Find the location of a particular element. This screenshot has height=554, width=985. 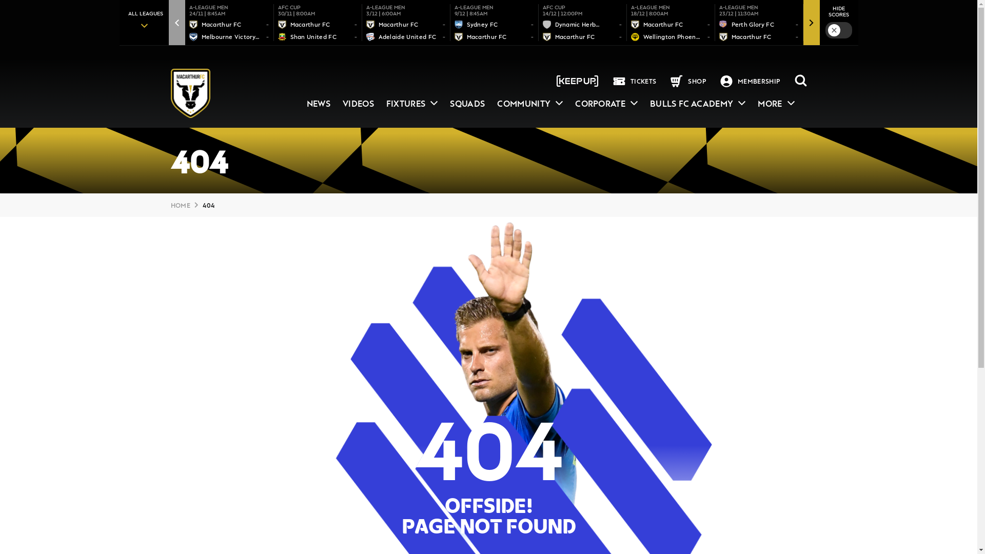

TICKETS is located at coordinates (642, 81).